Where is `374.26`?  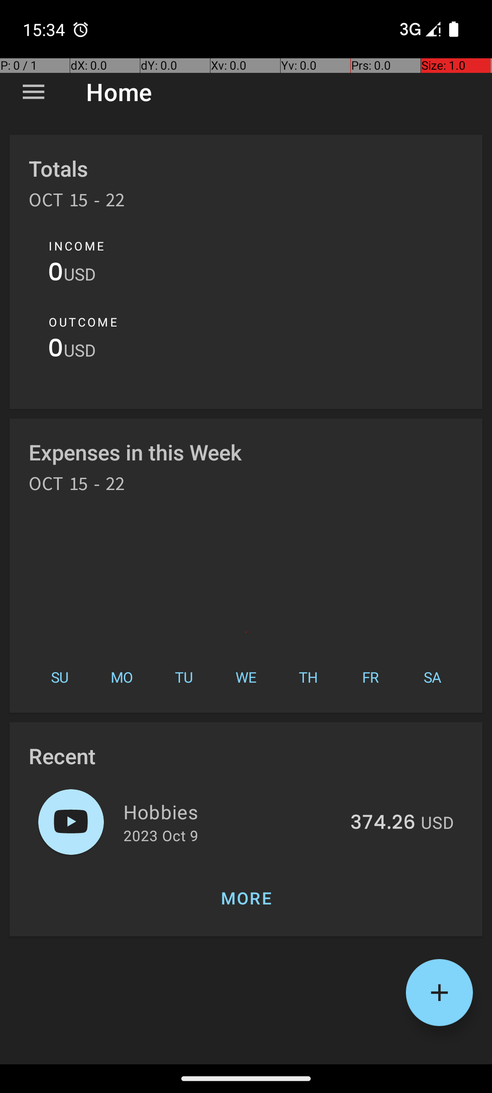 374.26 is located at coordinates (383, 823).